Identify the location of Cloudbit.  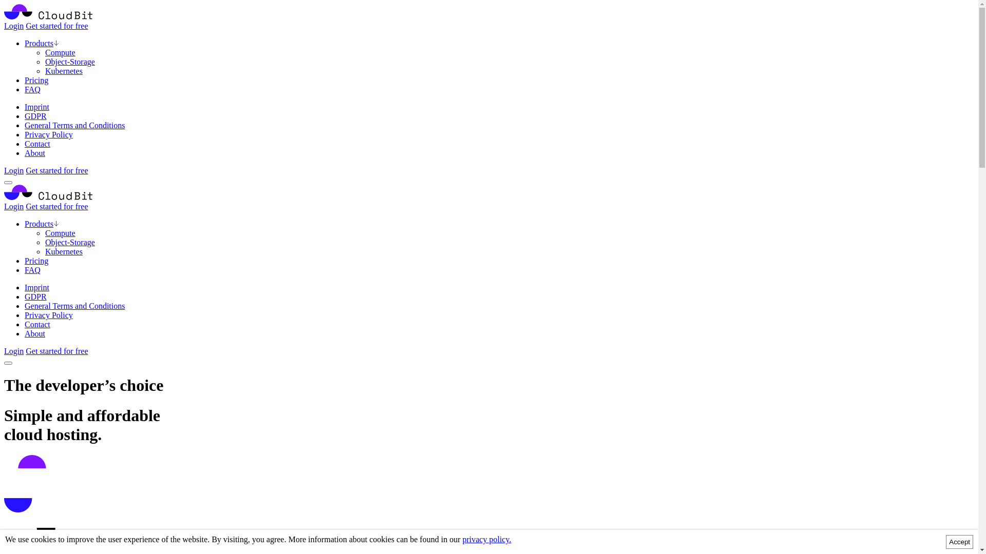
(48, 197).